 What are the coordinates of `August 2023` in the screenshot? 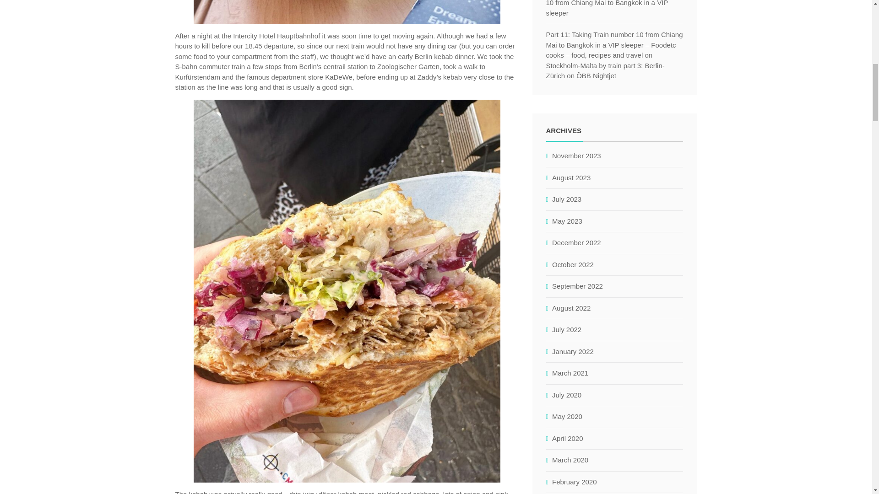 It's located at (571, 178).